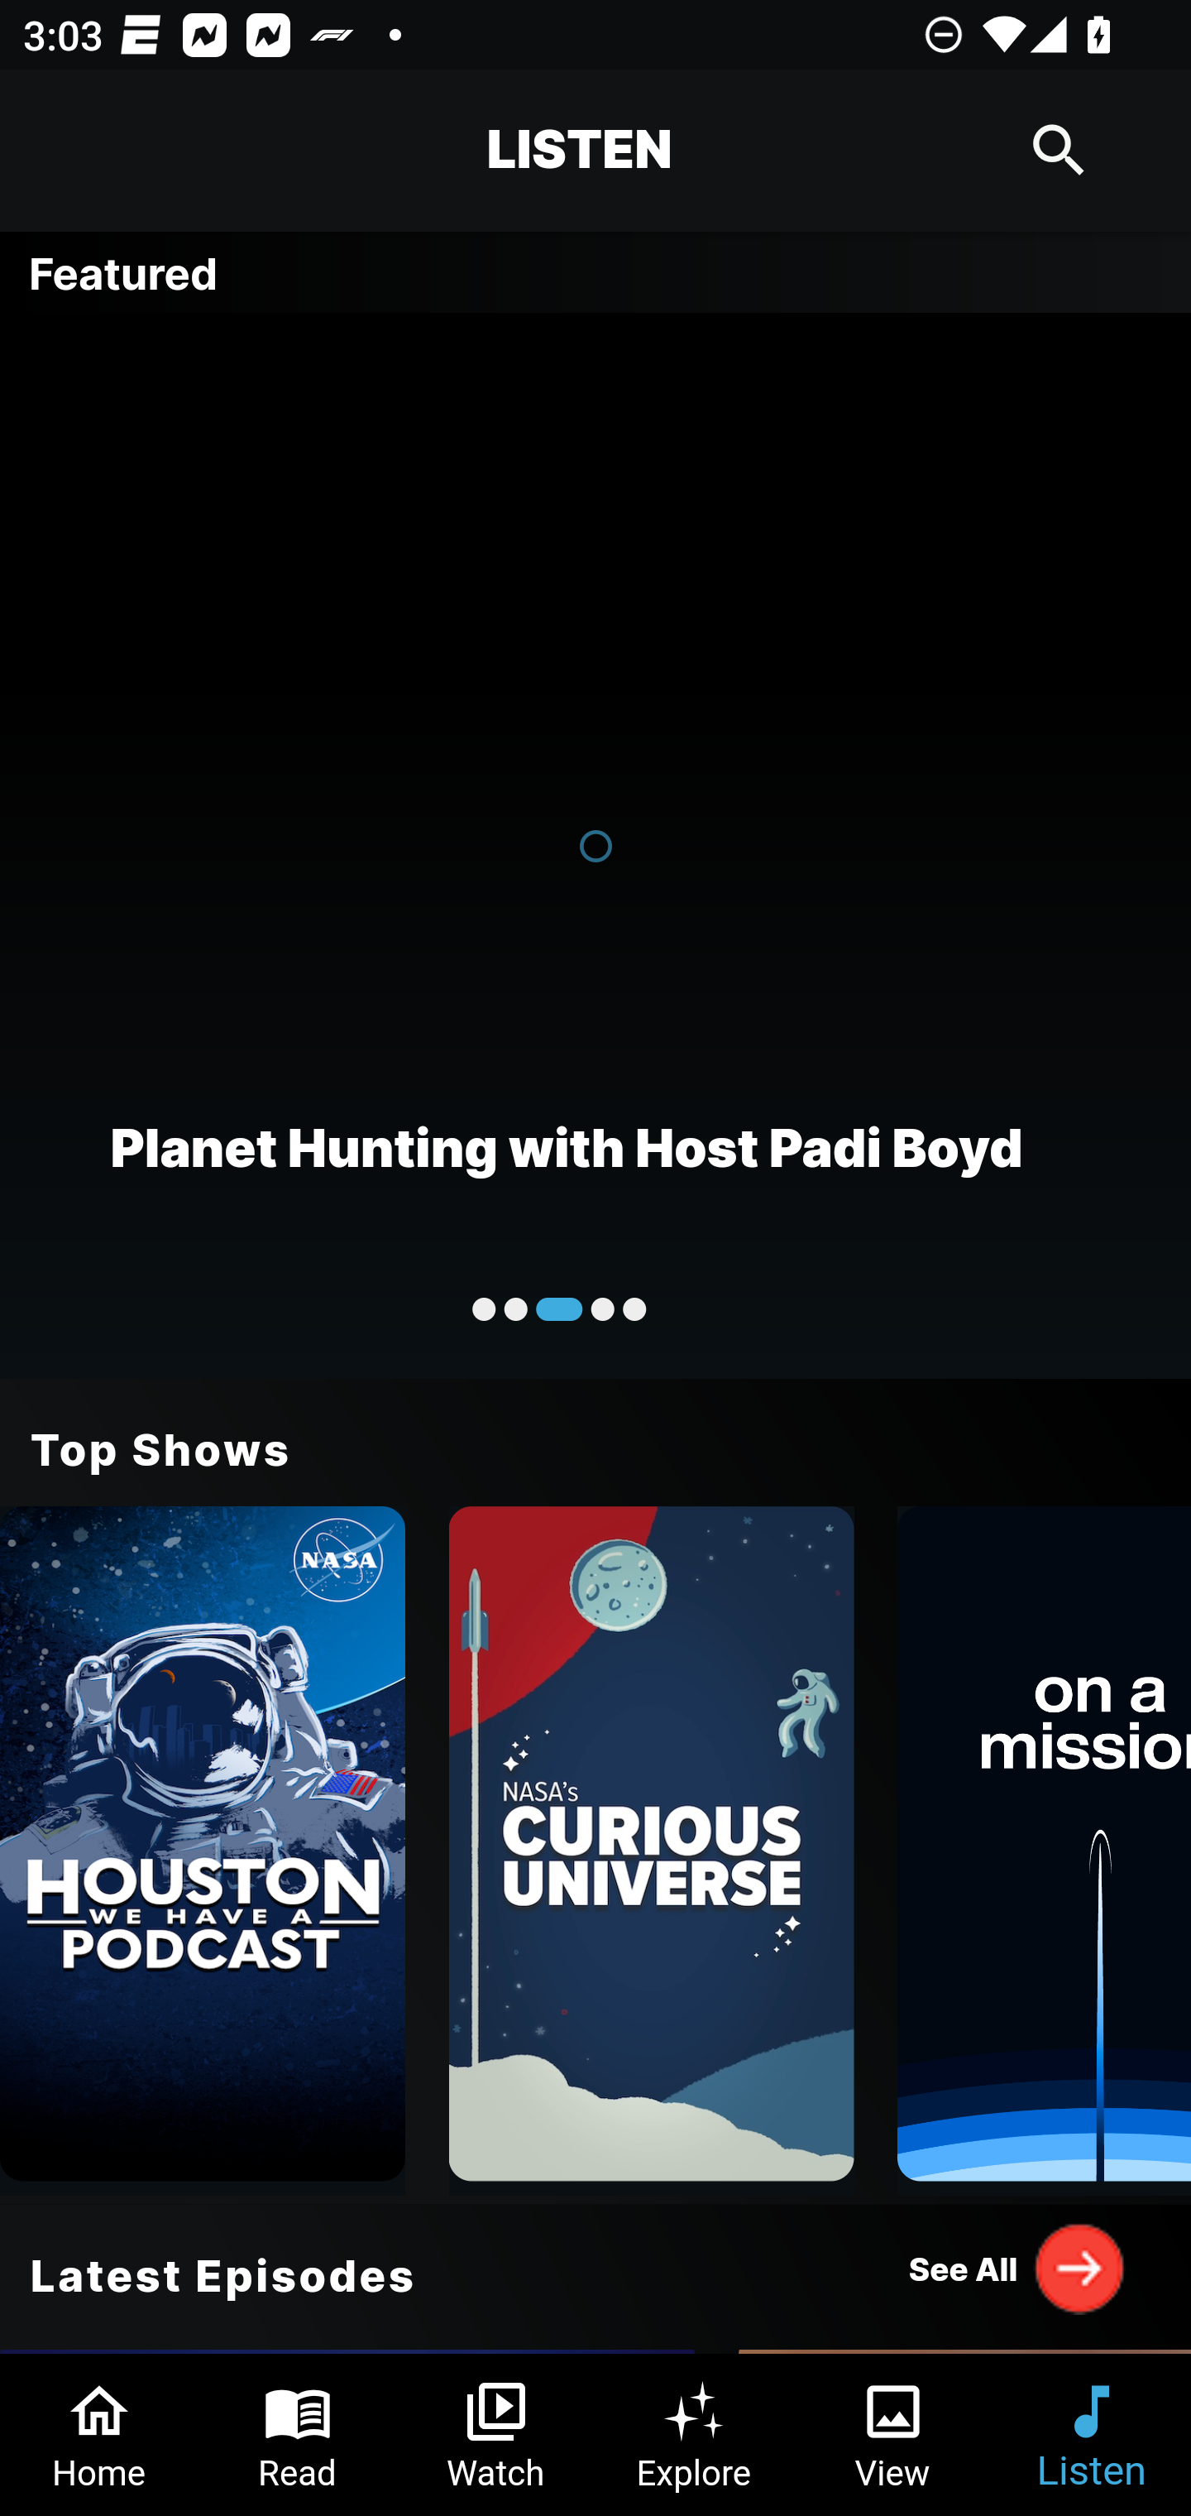  I want to click on Home
Tab 1 of 6, so click(99, 2435).